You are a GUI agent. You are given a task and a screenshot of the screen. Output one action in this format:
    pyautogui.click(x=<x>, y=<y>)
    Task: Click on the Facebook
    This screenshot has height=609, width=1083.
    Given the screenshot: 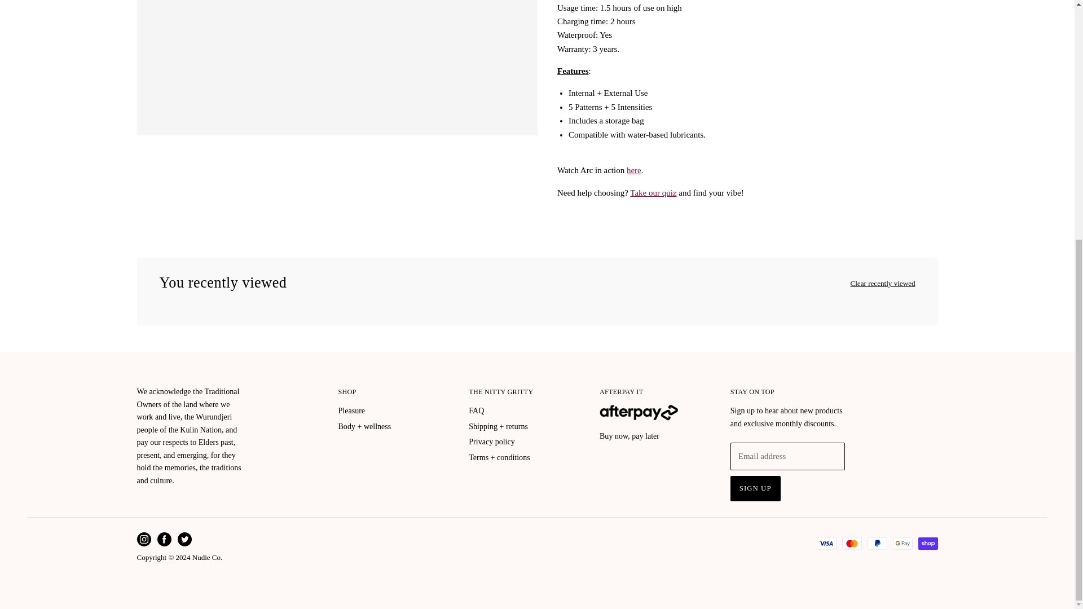 What is the action you would take?
    pyautogui.click(x=165, y=540)
    